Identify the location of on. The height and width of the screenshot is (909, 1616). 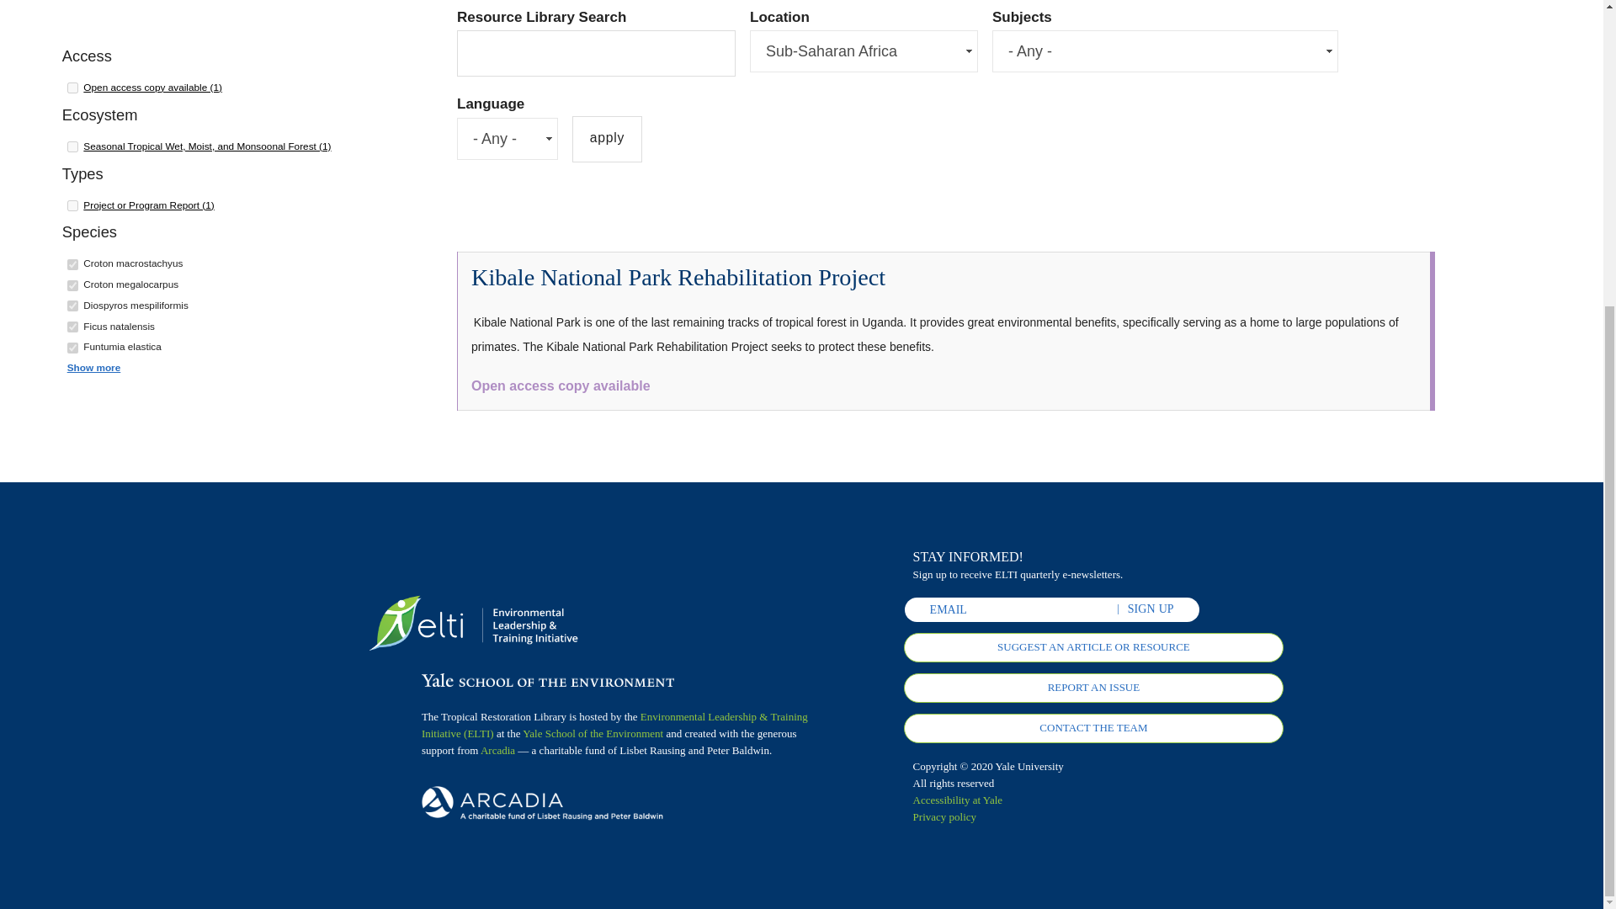
(72, 264).